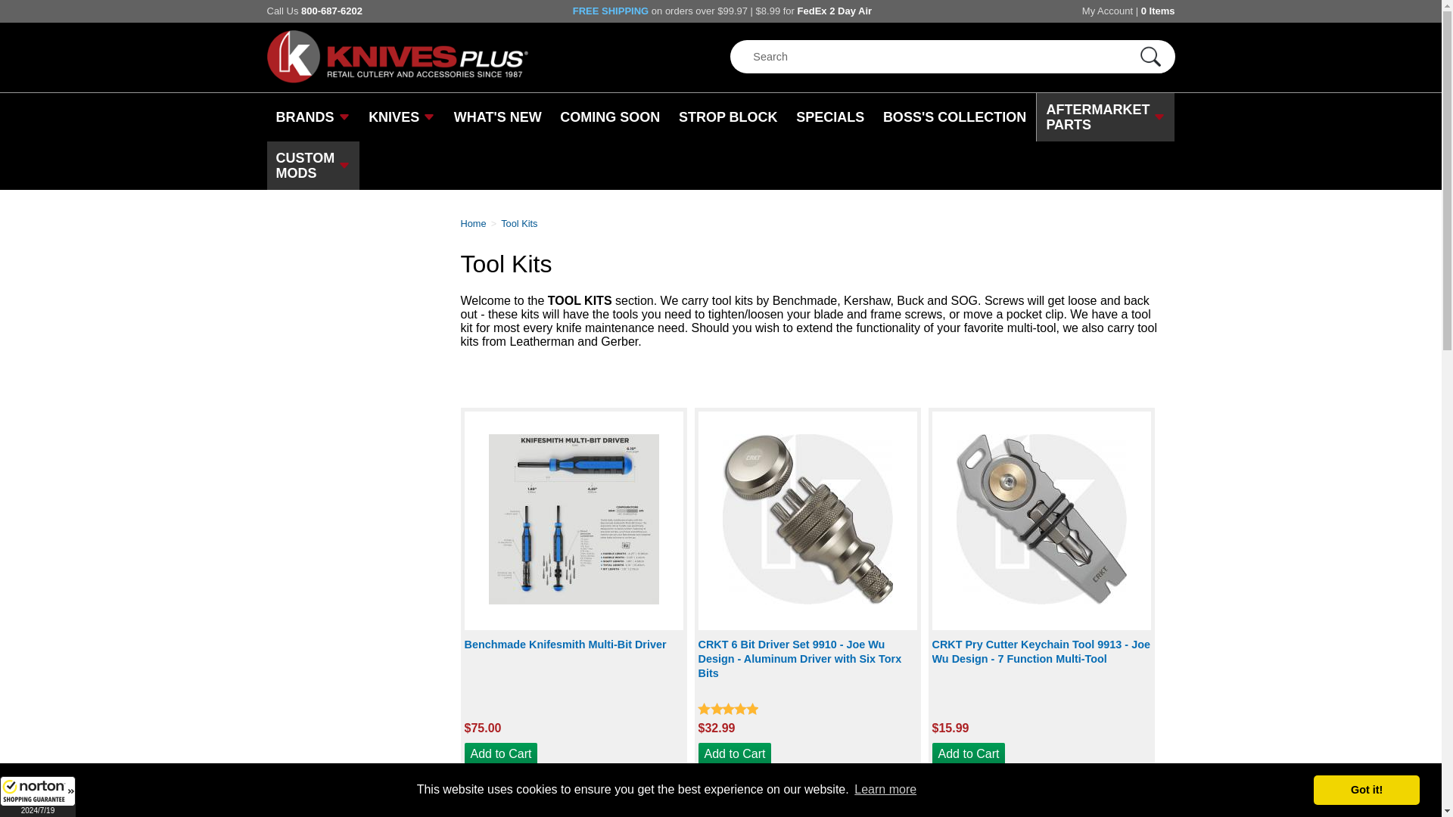 The width and height of the screenshot is (1453, 817). Describe the element at coordinates (885, 790) in the screenshot. I see `Learn more` at that location.